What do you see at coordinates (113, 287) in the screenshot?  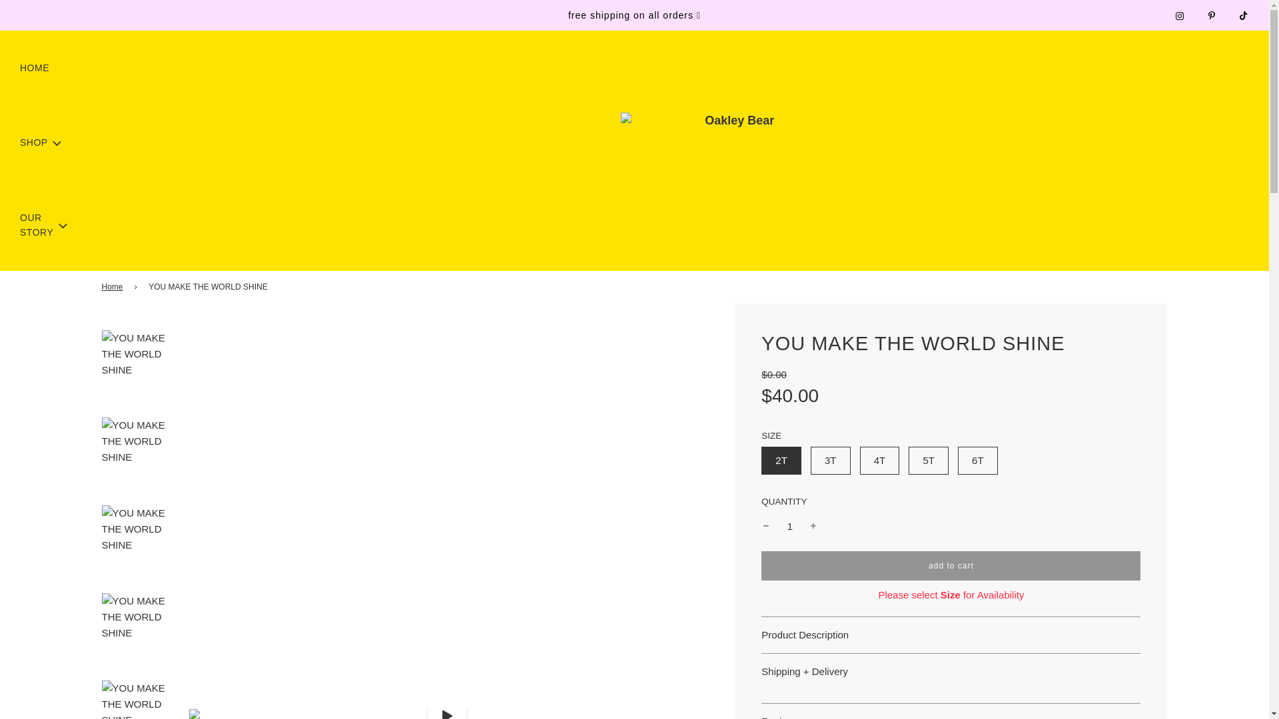 I see `Back to the frontpage` at bounding box center [113, 287].